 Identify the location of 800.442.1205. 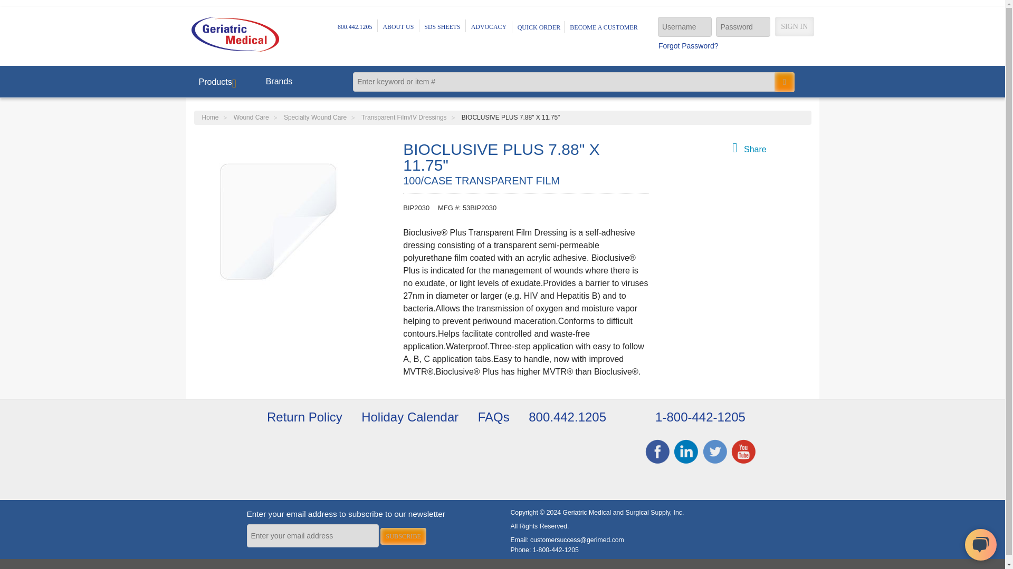
(355, 27).